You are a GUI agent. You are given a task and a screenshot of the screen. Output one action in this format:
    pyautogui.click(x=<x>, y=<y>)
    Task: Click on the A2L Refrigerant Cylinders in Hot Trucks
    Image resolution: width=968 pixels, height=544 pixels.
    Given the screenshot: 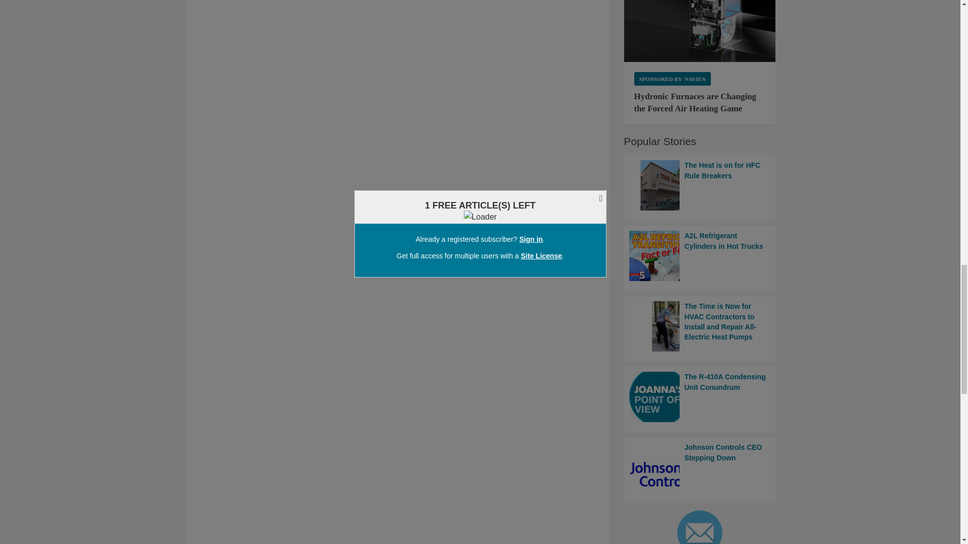 What is the action you would take?
    pyautogui.click(x=700, y=256)
    